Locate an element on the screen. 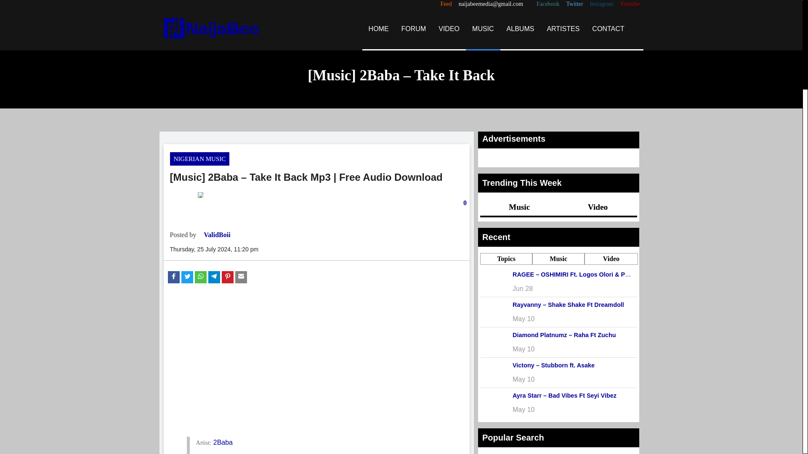 This screenshot has width=808, height=454. ValidBoii is located at coordinates (217, 235).